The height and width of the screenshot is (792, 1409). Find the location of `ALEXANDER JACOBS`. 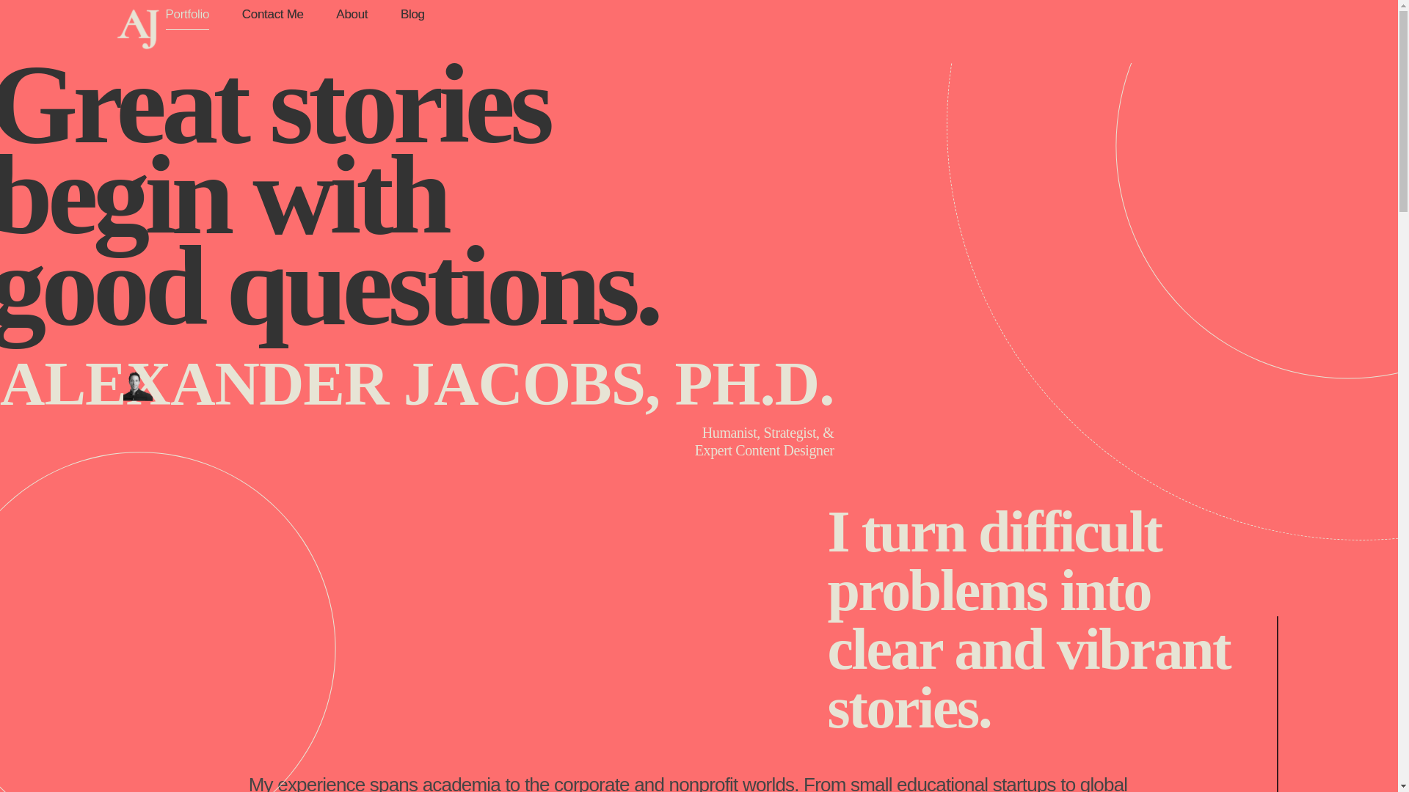

ALEXANDER JACOBS is located at coordinates (191, 59).